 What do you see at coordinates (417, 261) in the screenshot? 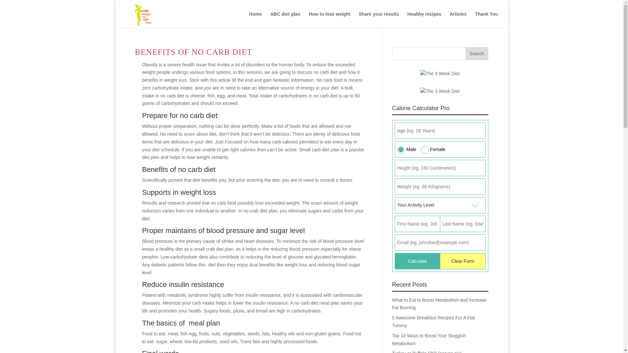
I see `Calculate` at bounding box center [417, 261].